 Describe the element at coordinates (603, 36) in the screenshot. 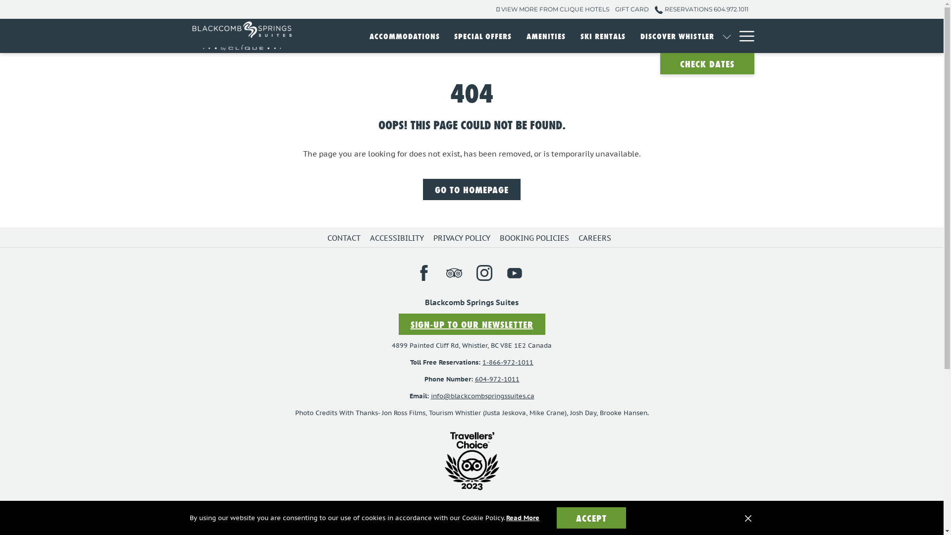

I see `SKI RENTALS` at that location.